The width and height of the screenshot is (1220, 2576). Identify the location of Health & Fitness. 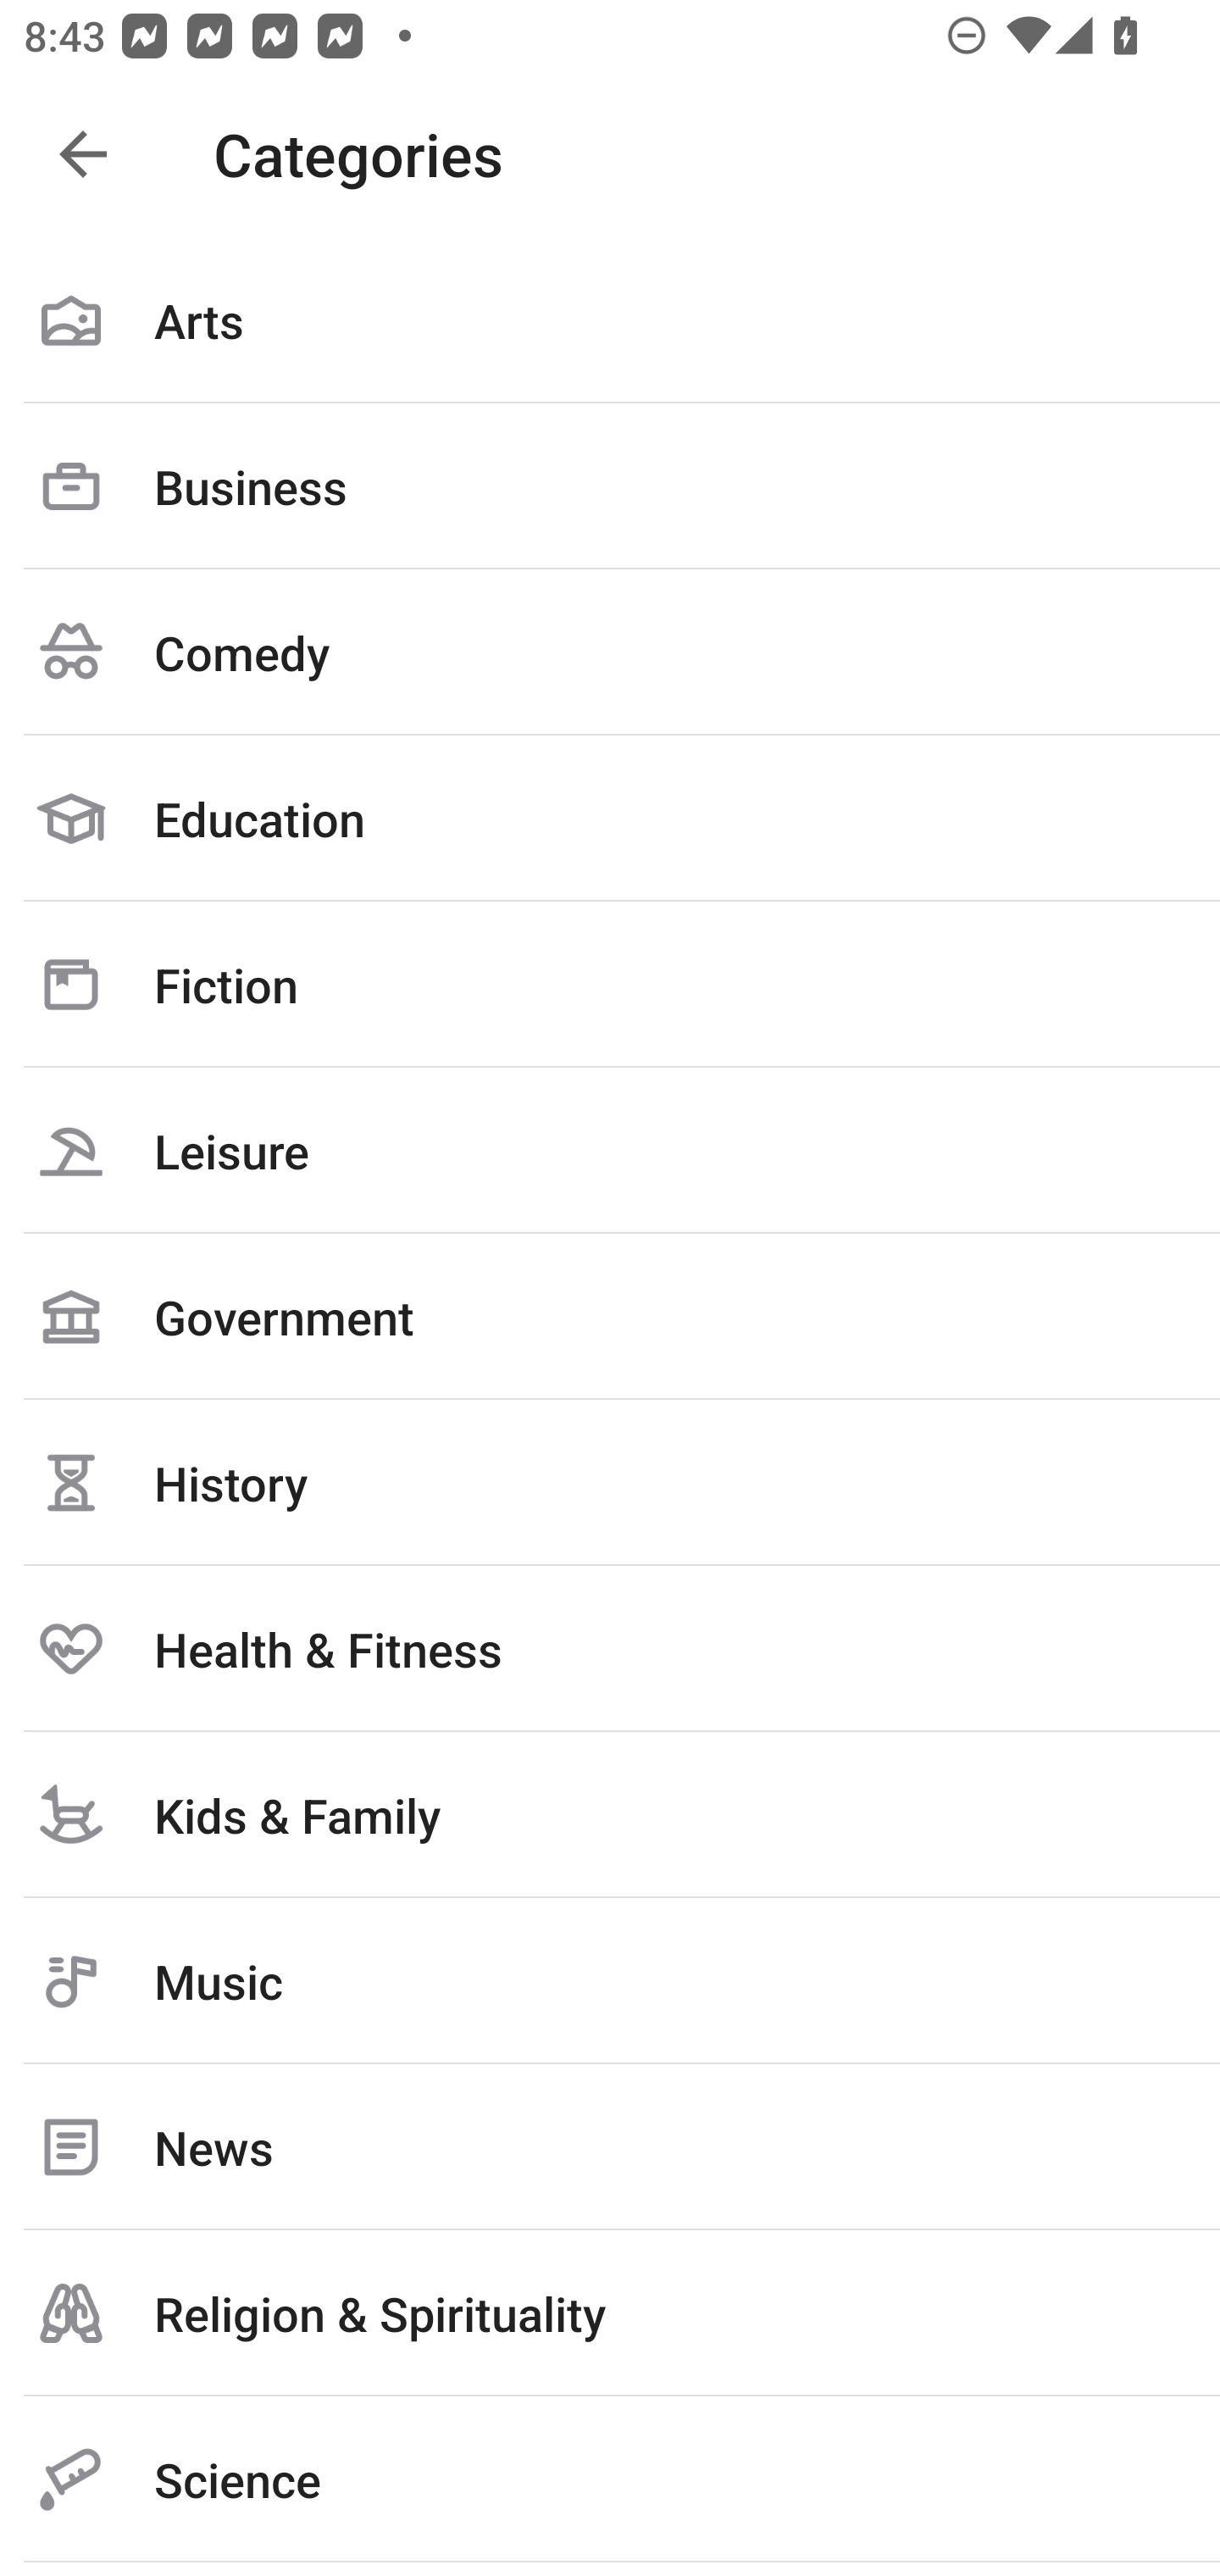
(610, 1648).